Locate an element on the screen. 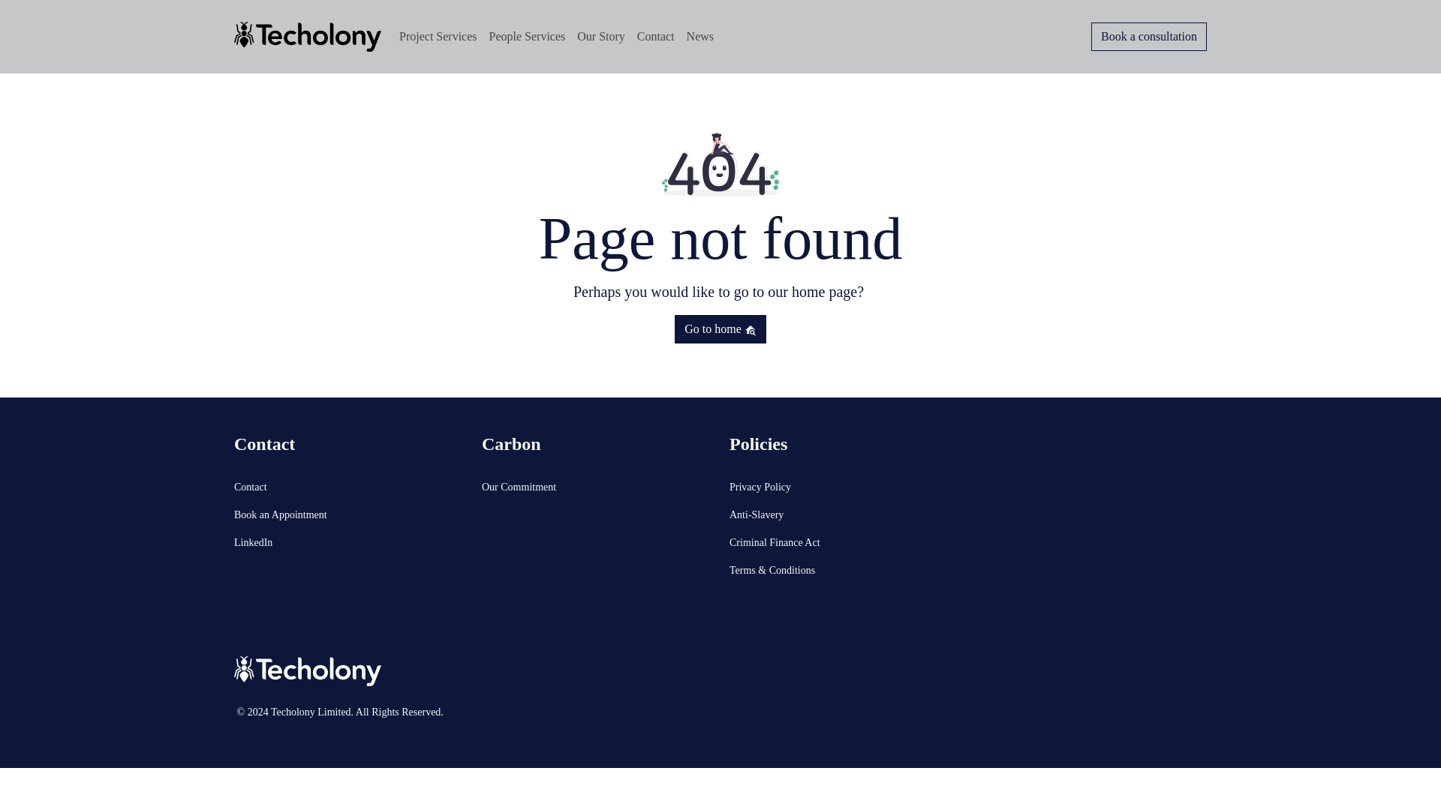 The width and height of the screenshot is (1441, 810). Our Story is located at coordinates (600, 37).